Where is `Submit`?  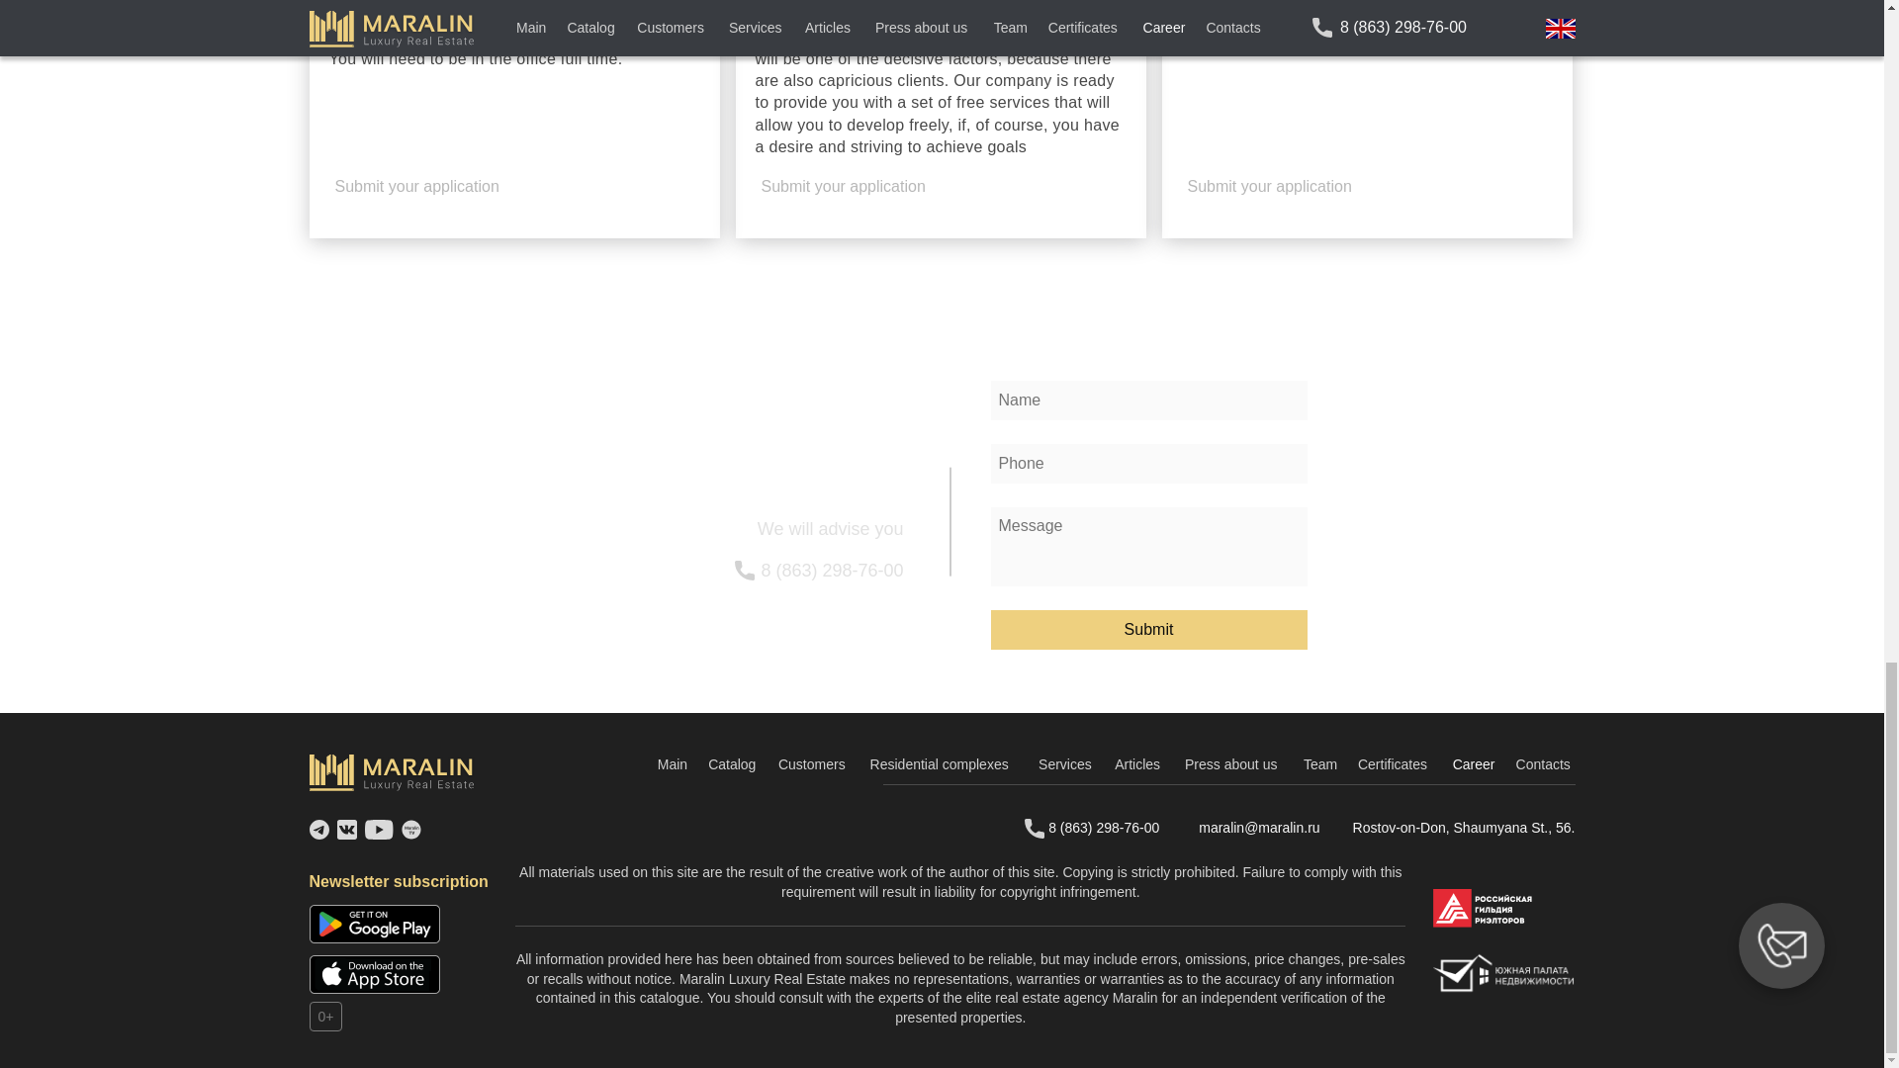
Submit is located at coordinates (1149, 629).